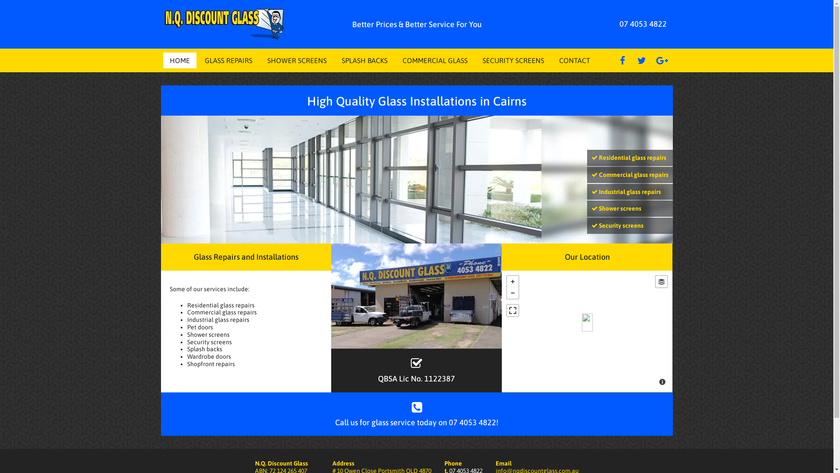  What do you see at coordinates (513, 293) in the screenshot?
I see `-` at bounding box center [513, 293].